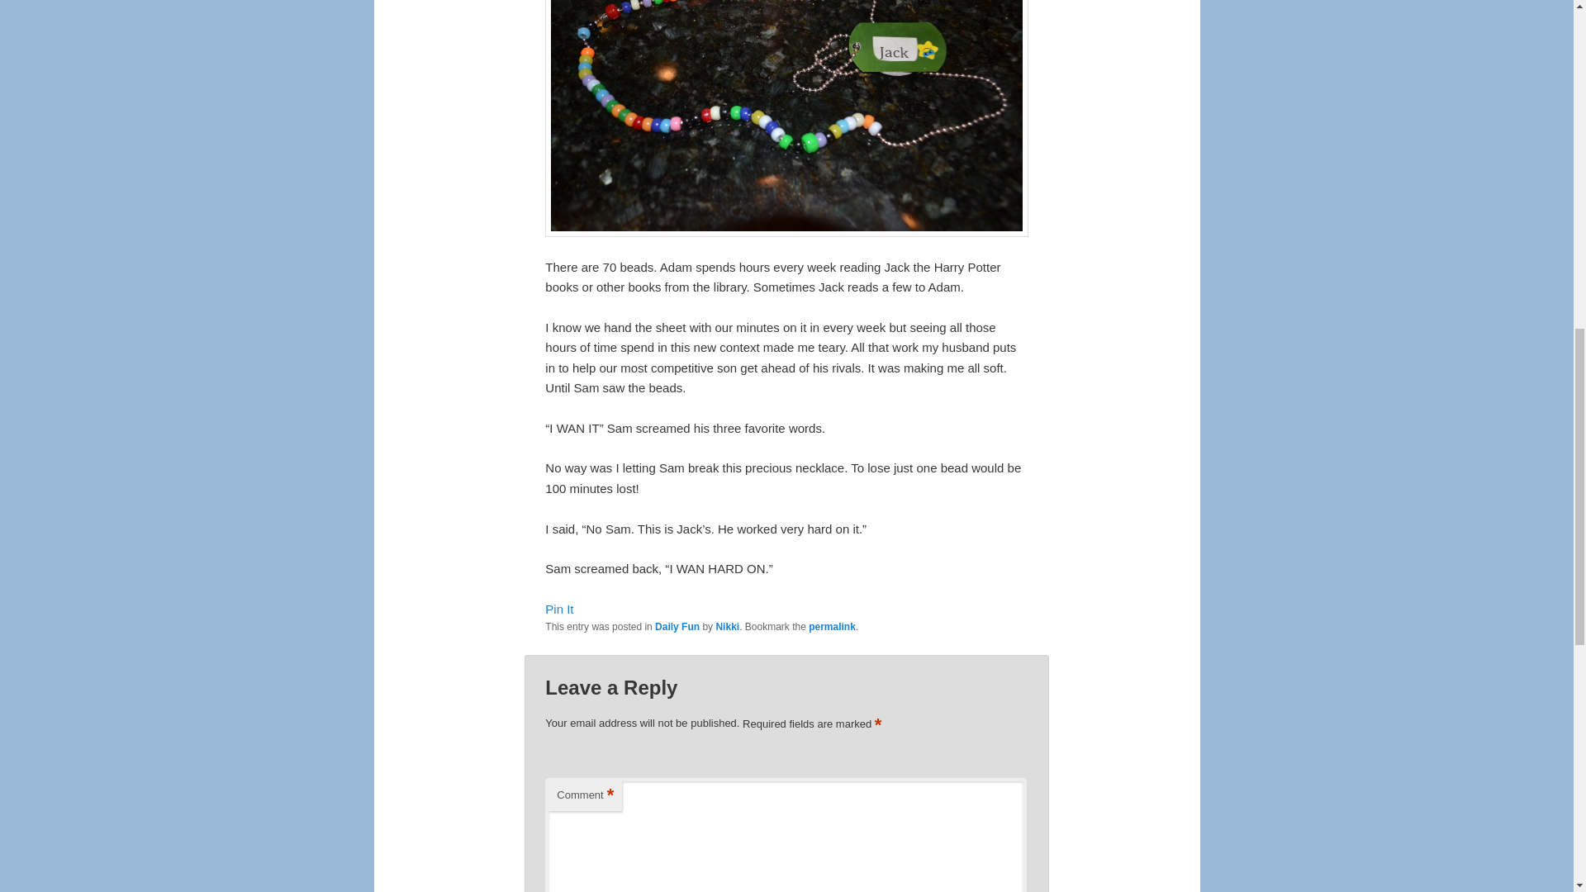 Image resolution: width=1586 pixels, height=892 pixels. What do you see at coordinates (833, 626) in the screenshot?
I see `Permalink to Reading Beads` at bounding box center [833, 626].